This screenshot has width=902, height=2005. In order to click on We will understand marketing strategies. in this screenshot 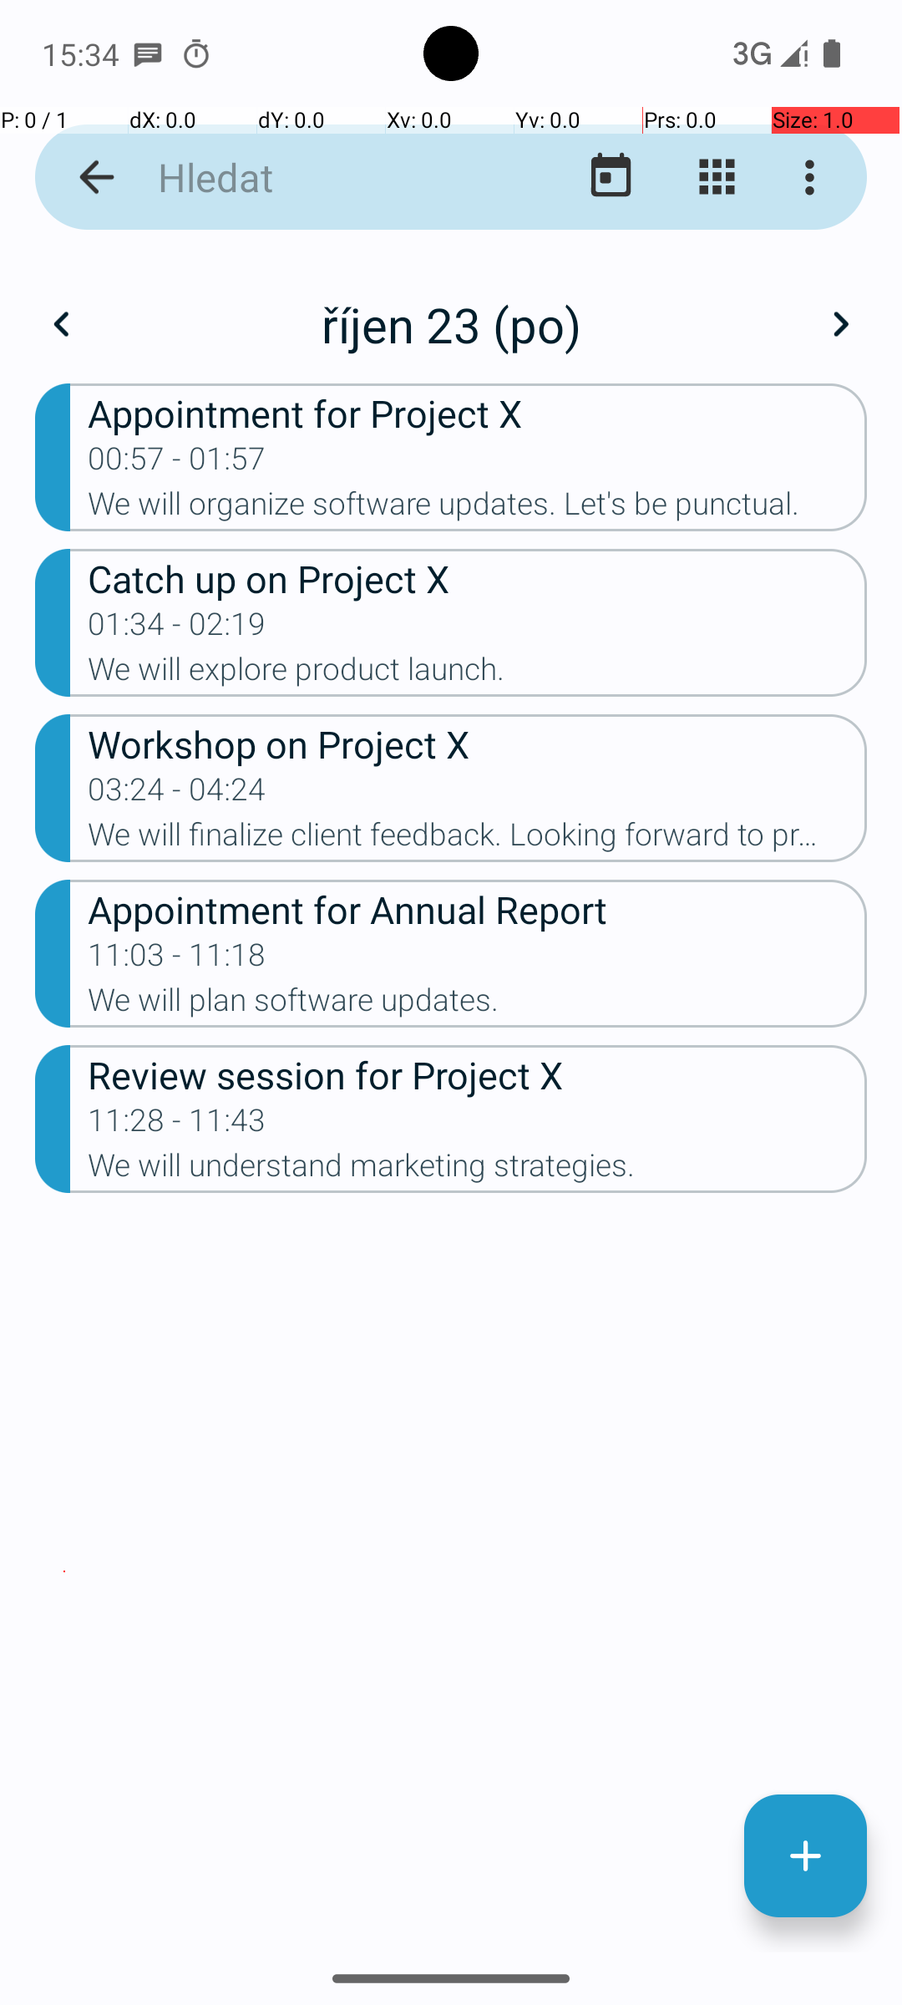, I will do `click(478, 1170)`.